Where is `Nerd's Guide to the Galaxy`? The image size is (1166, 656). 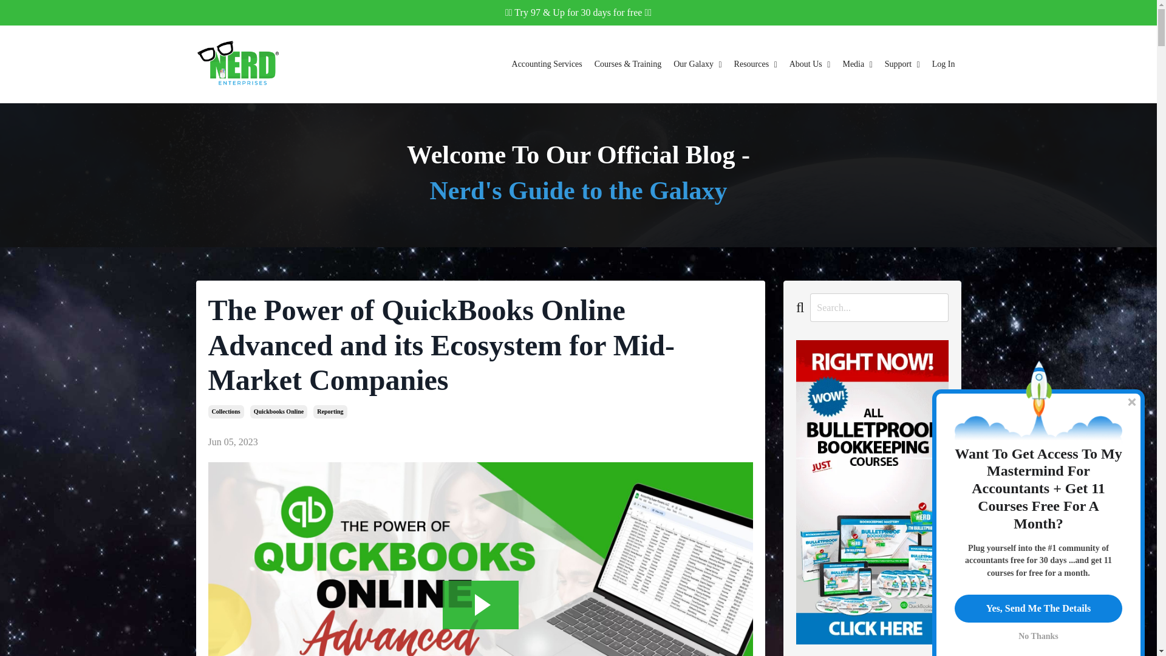 Nerd's Guide to the Galaxy is located at coordinates (579, 190).